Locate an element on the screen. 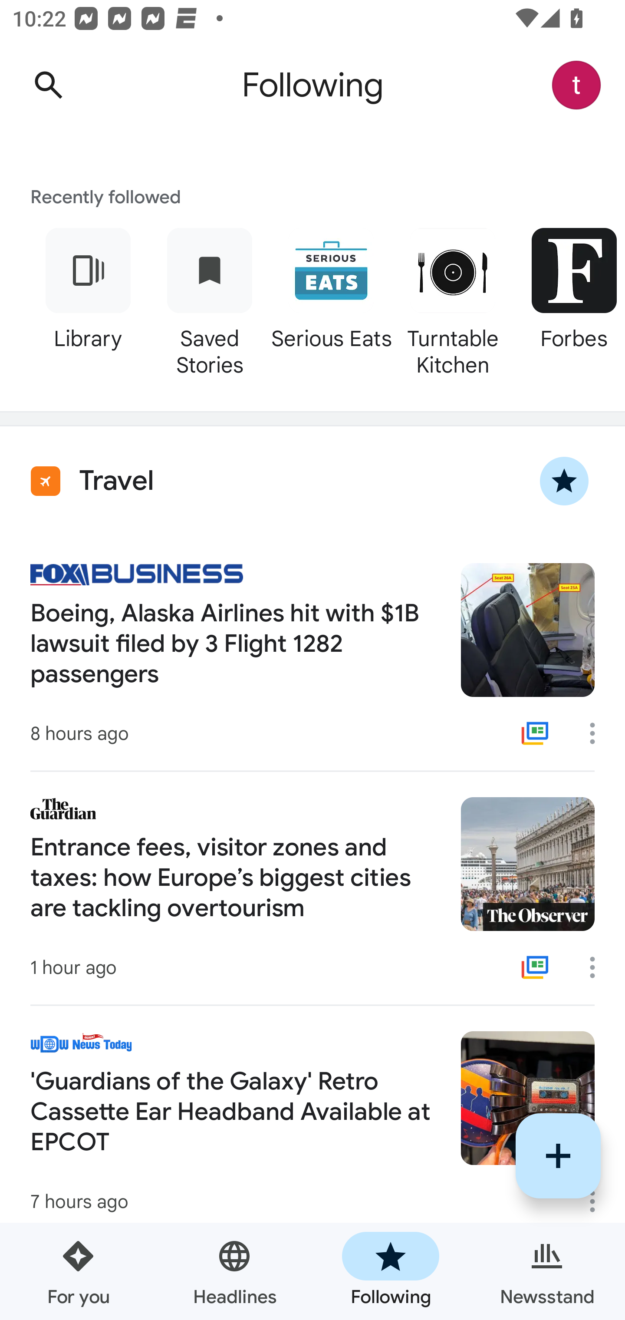  More options is located at coordinates (598, 967).